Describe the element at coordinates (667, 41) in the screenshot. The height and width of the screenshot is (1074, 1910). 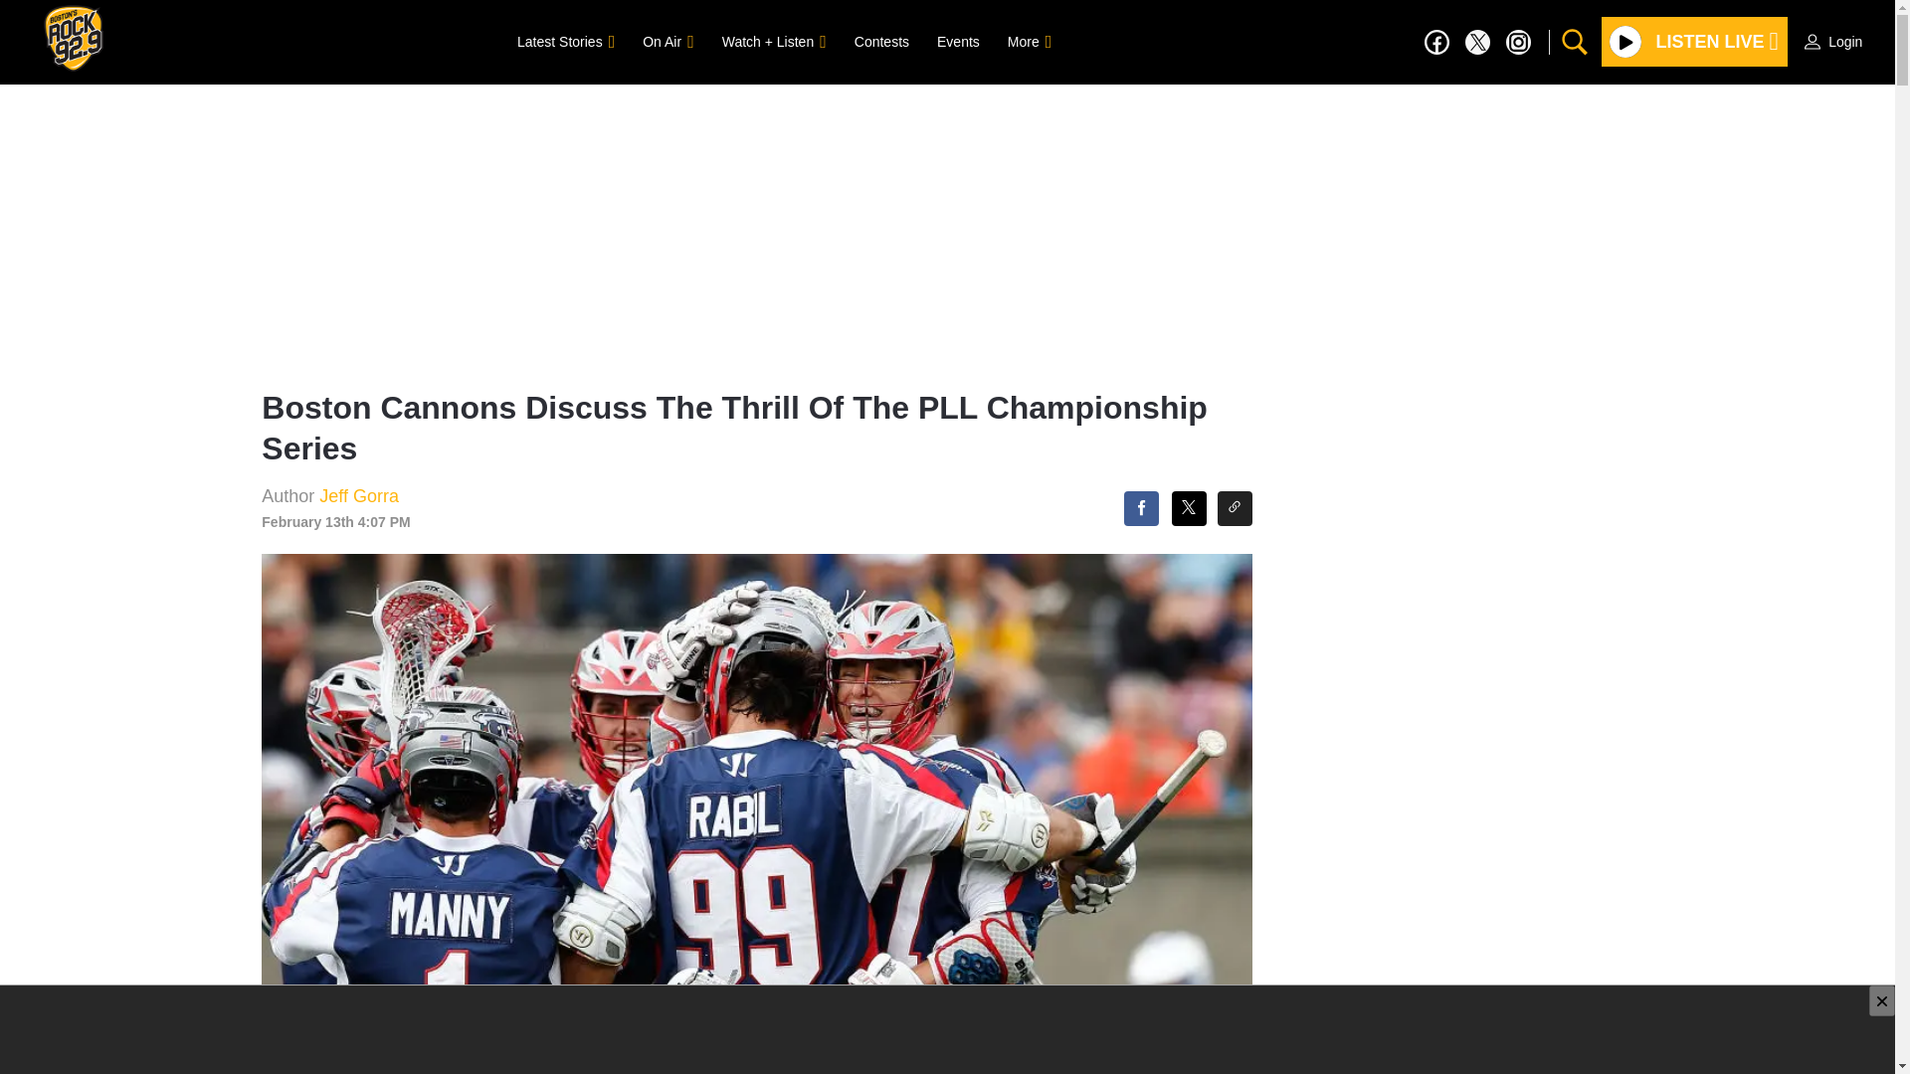
I see `On Air` at that location.